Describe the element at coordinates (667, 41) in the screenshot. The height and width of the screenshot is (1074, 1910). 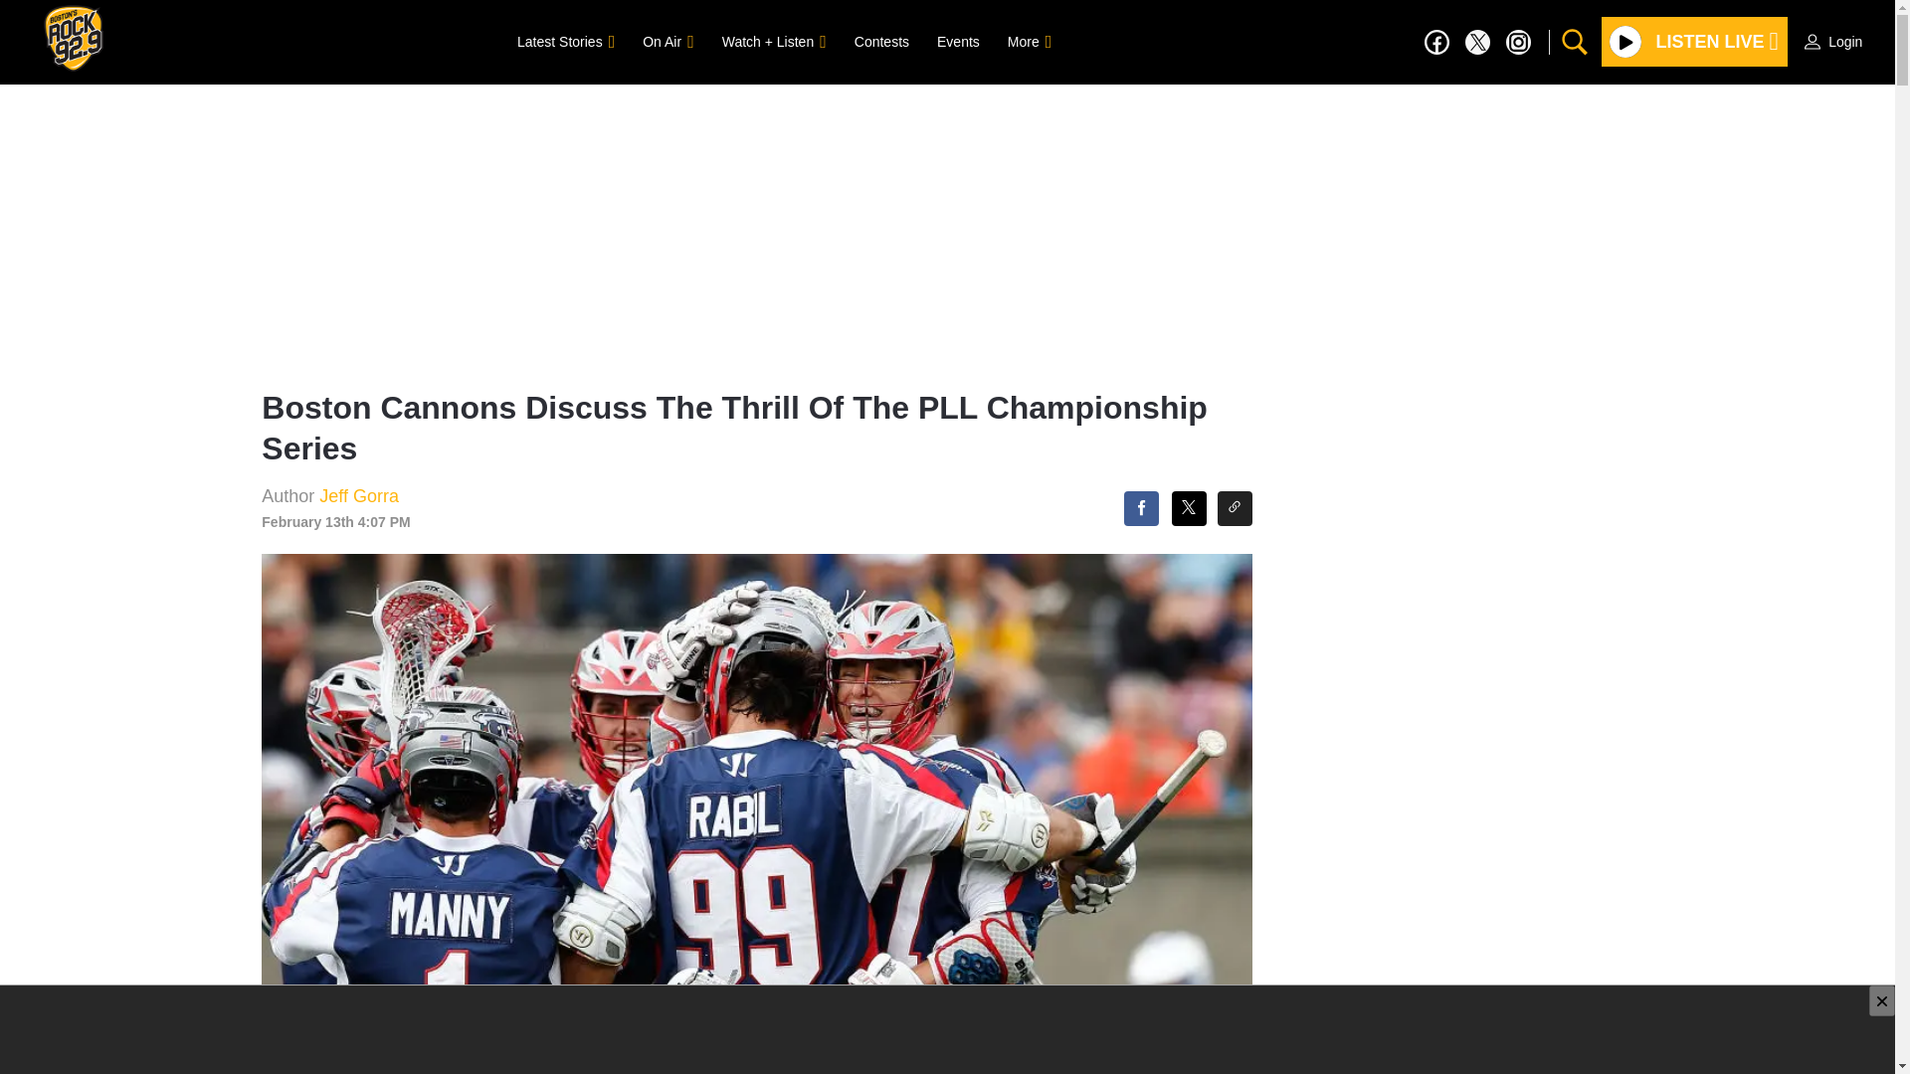
I see `On Air` at that location.